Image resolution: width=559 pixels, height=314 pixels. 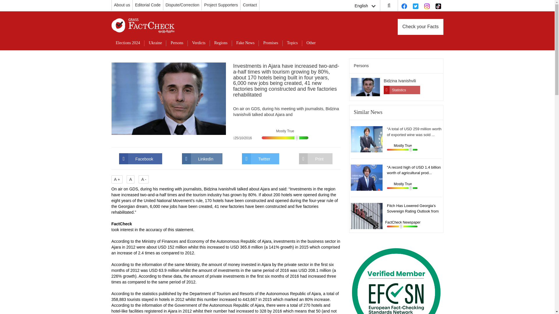 What do you see at coordinates (365, 6) in the screenshot?
I see `English` at bounding box center [365, 6].